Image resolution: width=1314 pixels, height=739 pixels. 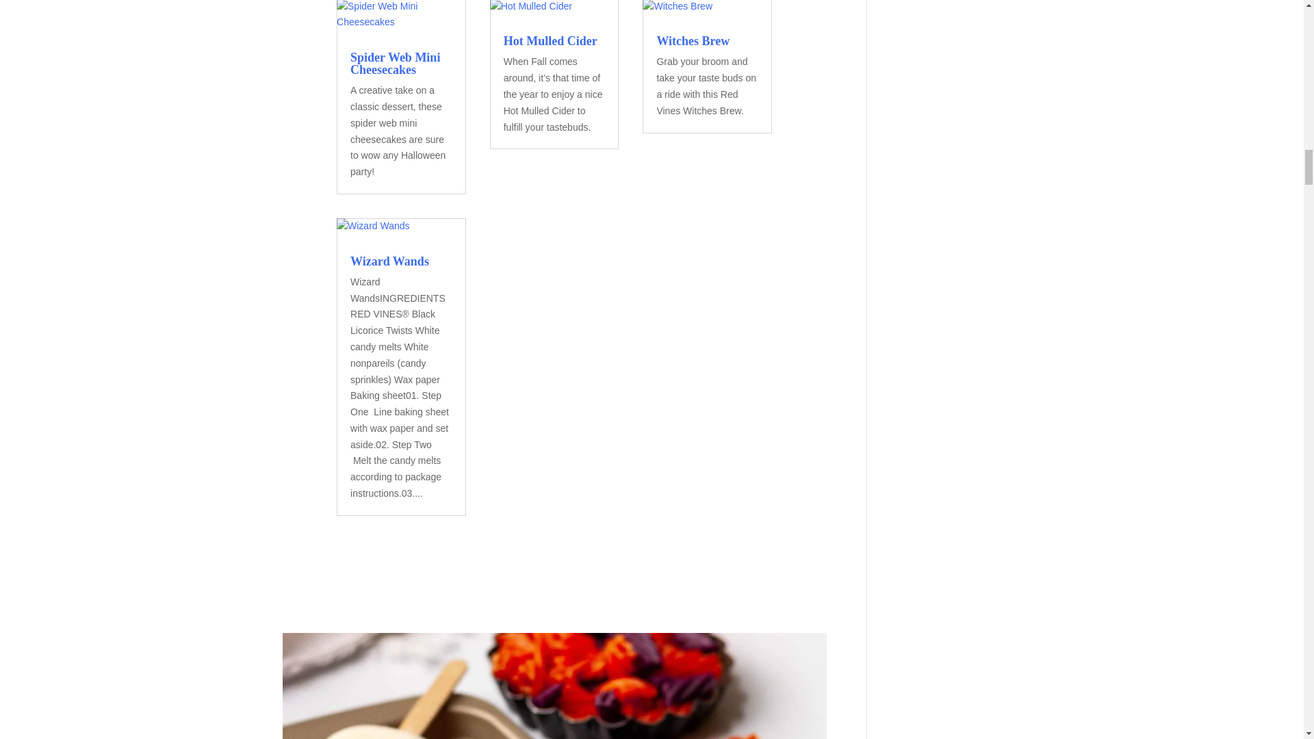 I want to click on Spider Web Mini Cheesecakes, so click(x=396, y=64).